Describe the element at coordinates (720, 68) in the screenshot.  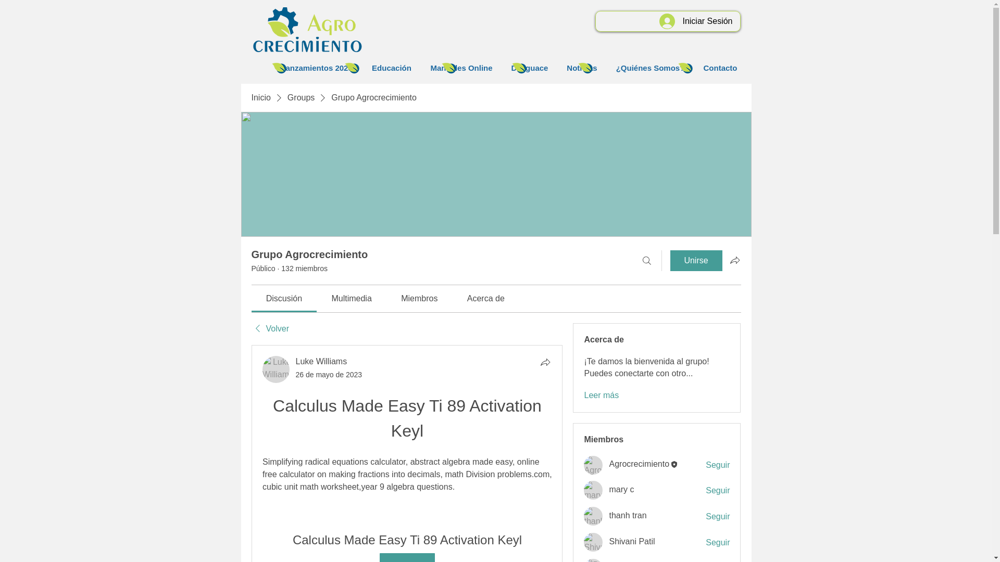
I see `Contacto` at that location.